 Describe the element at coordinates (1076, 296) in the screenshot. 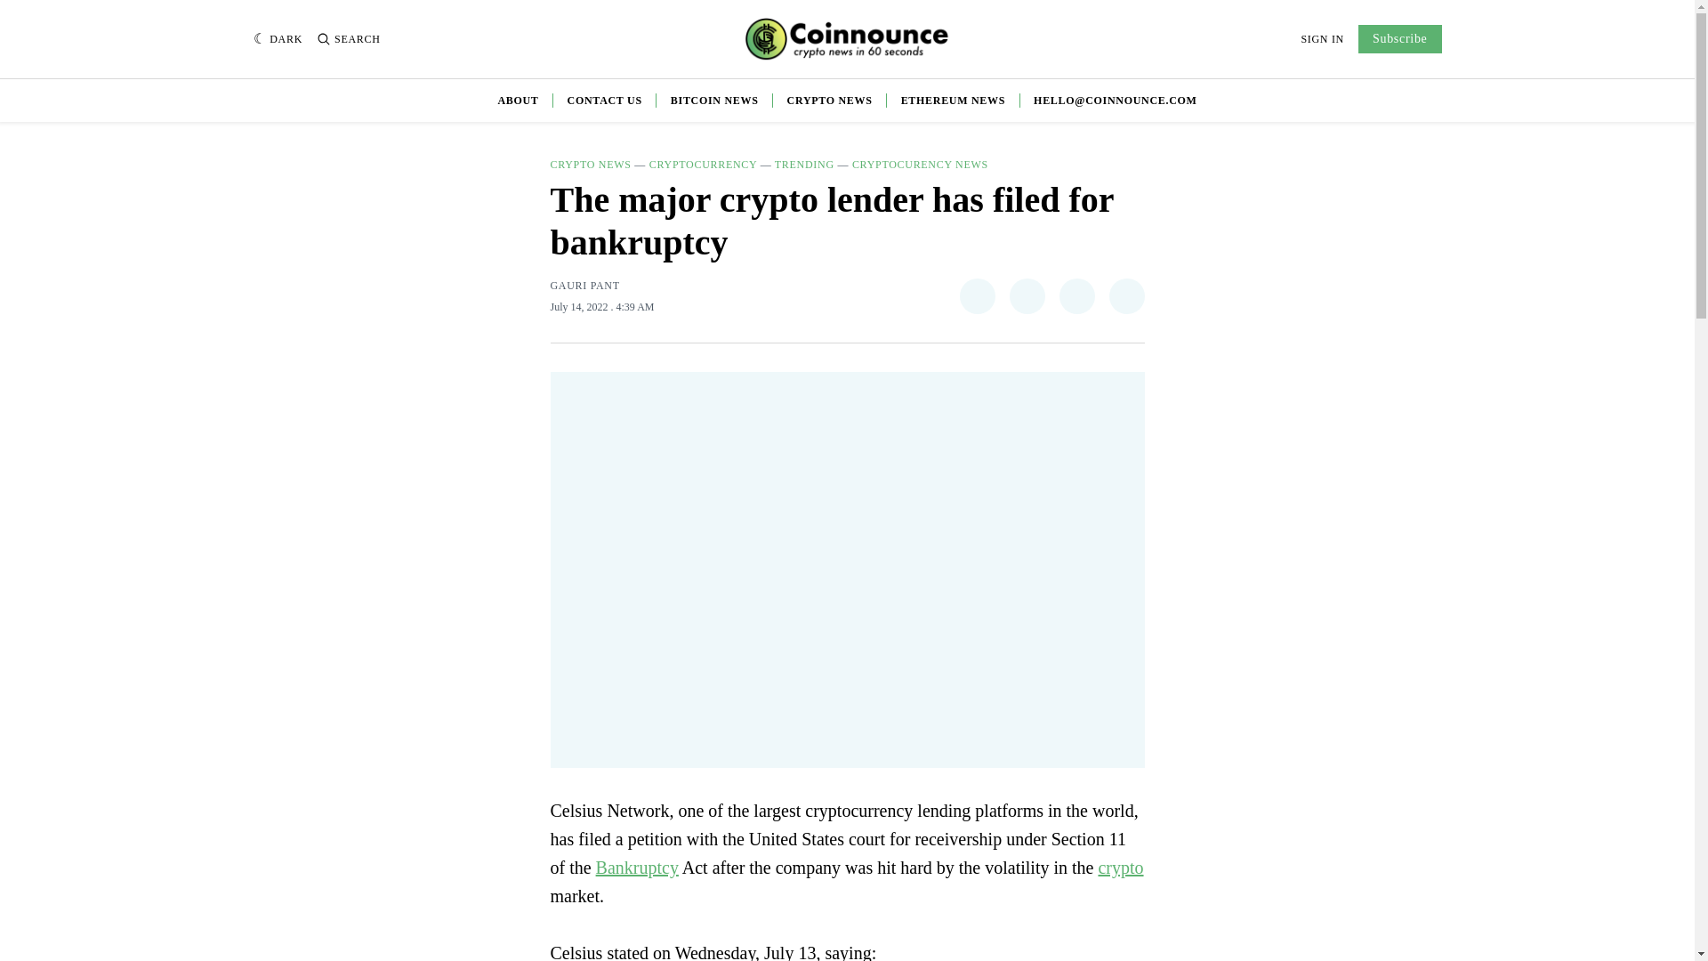

I see `Share on LinkedIn` at that location.